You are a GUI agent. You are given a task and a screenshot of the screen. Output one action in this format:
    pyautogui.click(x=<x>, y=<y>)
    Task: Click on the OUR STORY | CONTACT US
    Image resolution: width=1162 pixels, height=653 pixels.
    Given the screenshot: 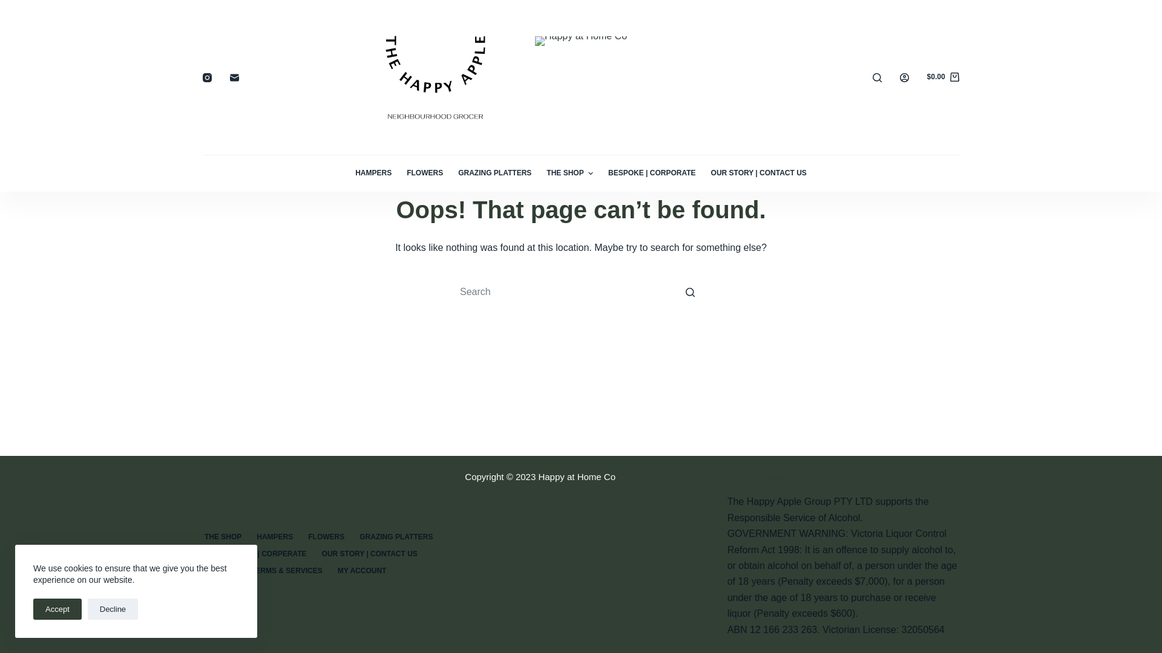 What is the action you would take?
    pyautogui.click(x=369, y=554)
    